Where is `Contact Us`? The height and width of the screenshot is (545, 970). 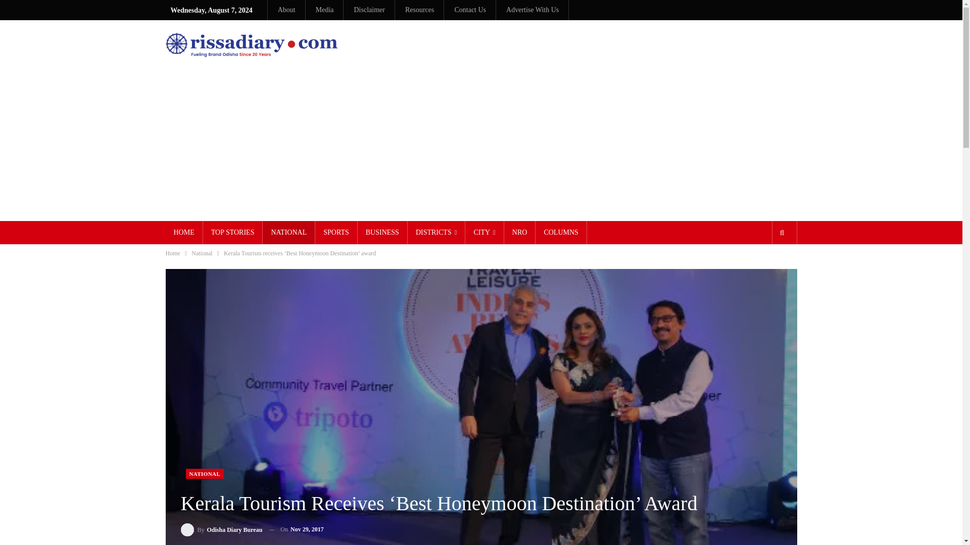 Contact Us is located at coordinates (470, 10).